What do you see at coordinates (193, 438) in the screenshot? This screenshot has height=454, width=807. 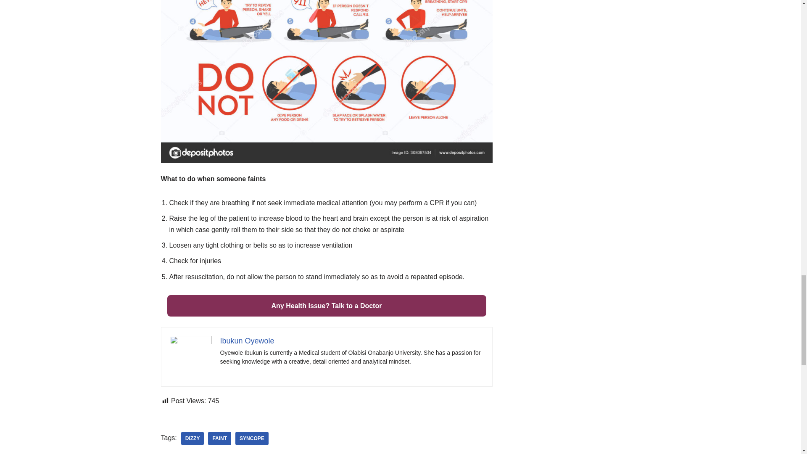 I see `dizzy` at bounding box center [193, 438].